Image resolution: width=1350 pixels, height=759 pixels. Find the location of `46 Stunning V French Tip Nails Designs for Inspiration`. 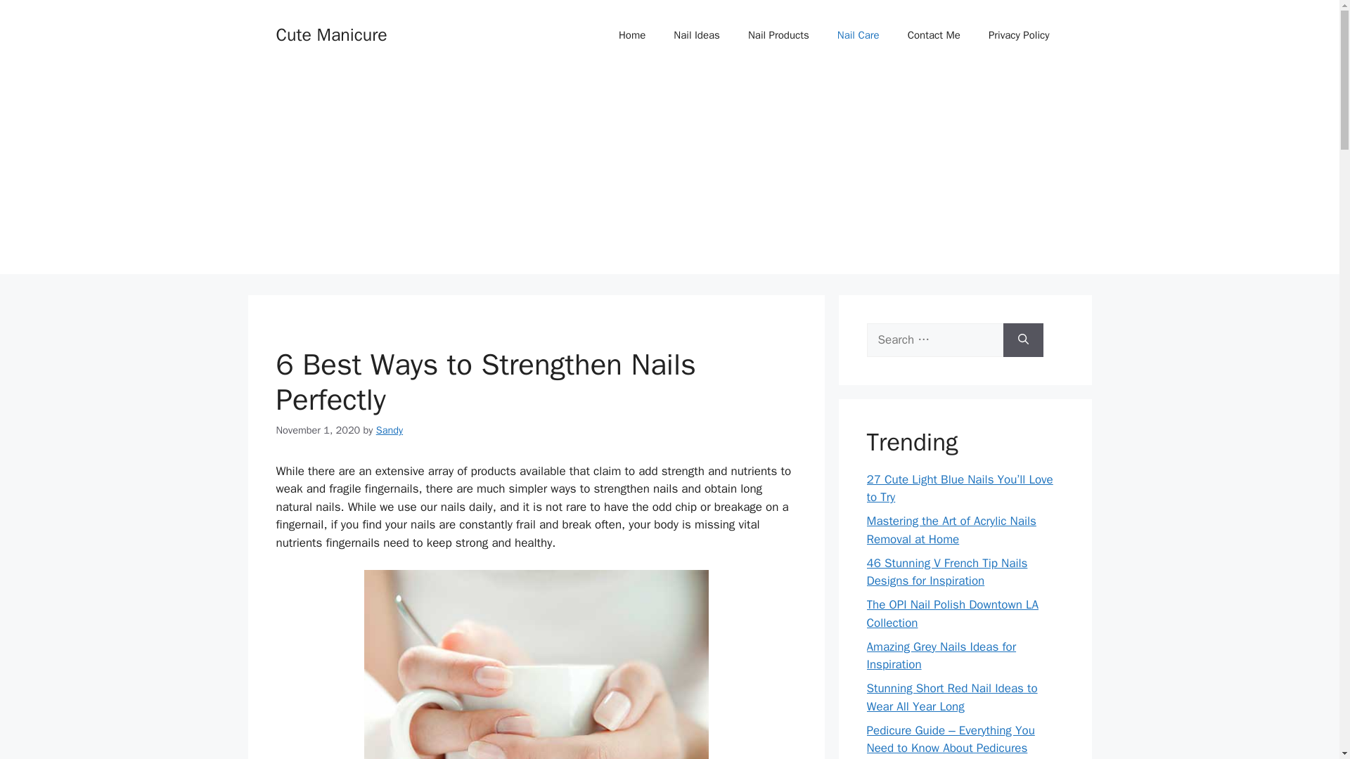

46 Stunning V French Tip Nails Designs for Inspiration is located at coordinates (946, 571).